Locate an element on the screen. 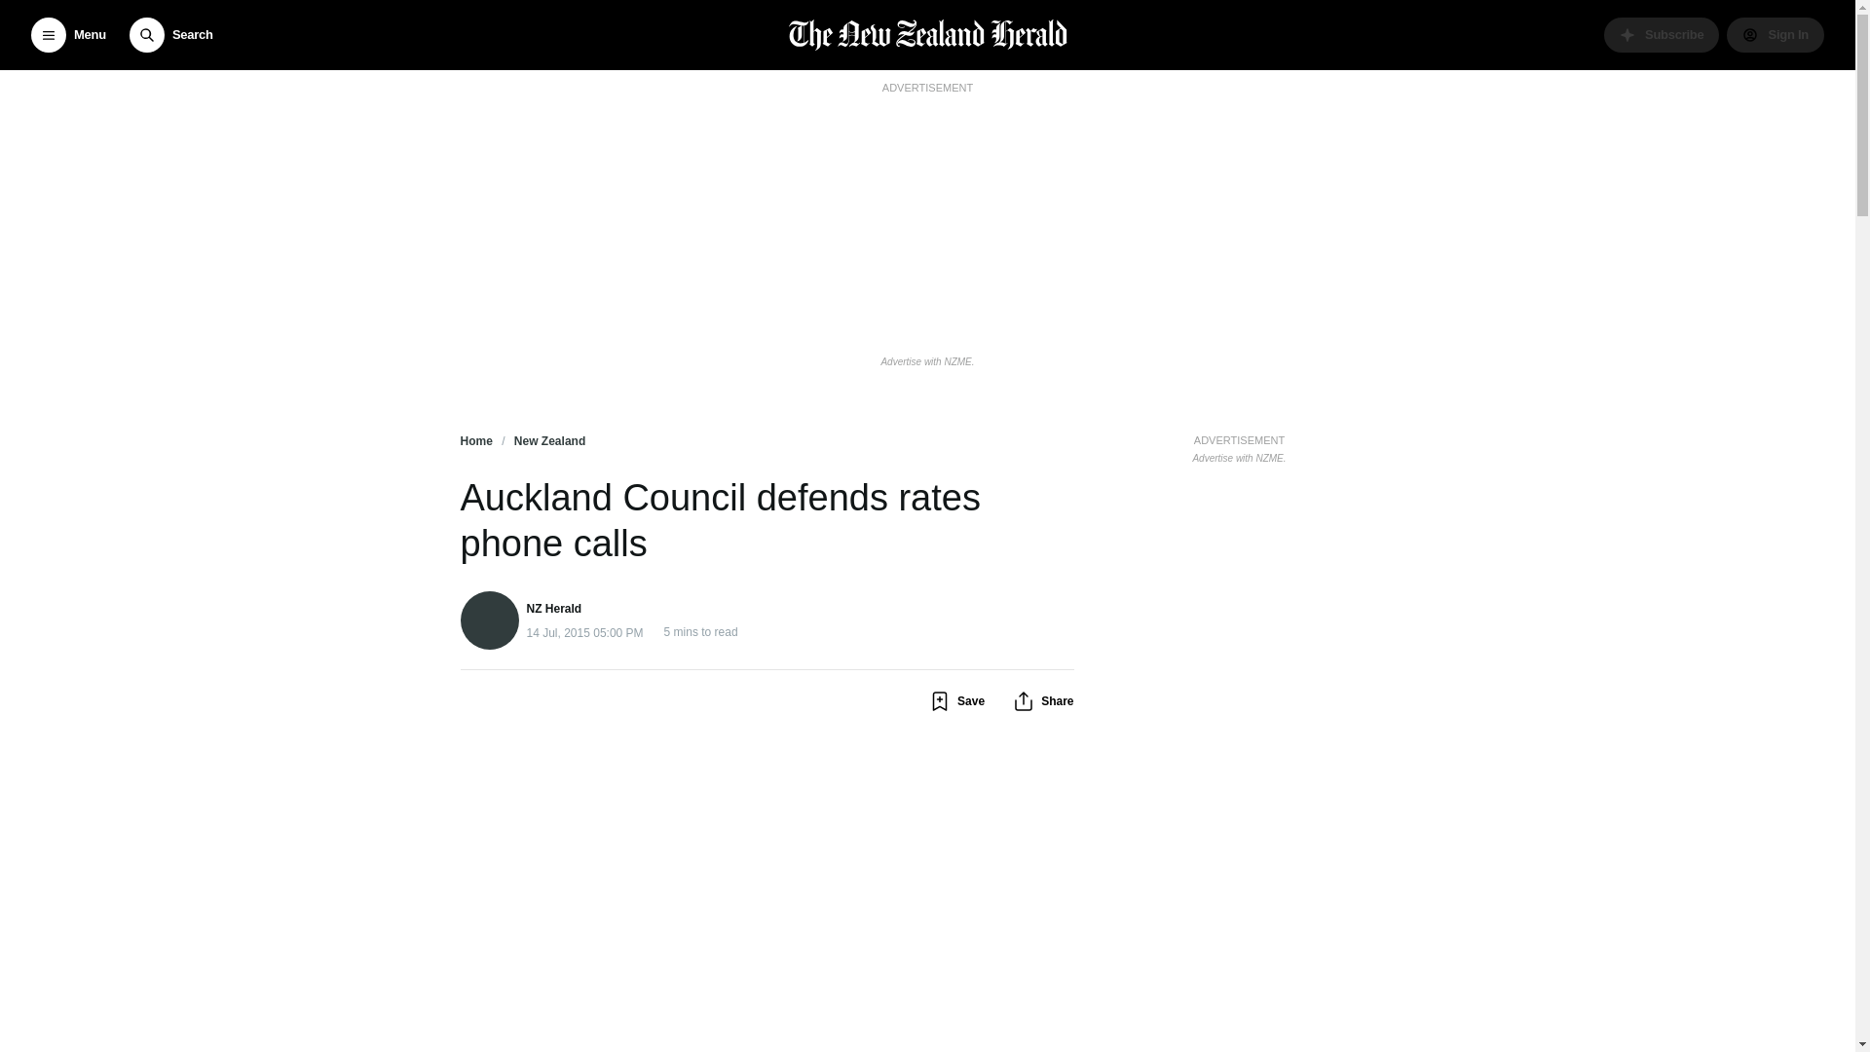 This screenshot has width=1870, height=1052. Manage your account is located at coordinates (1775, 35).